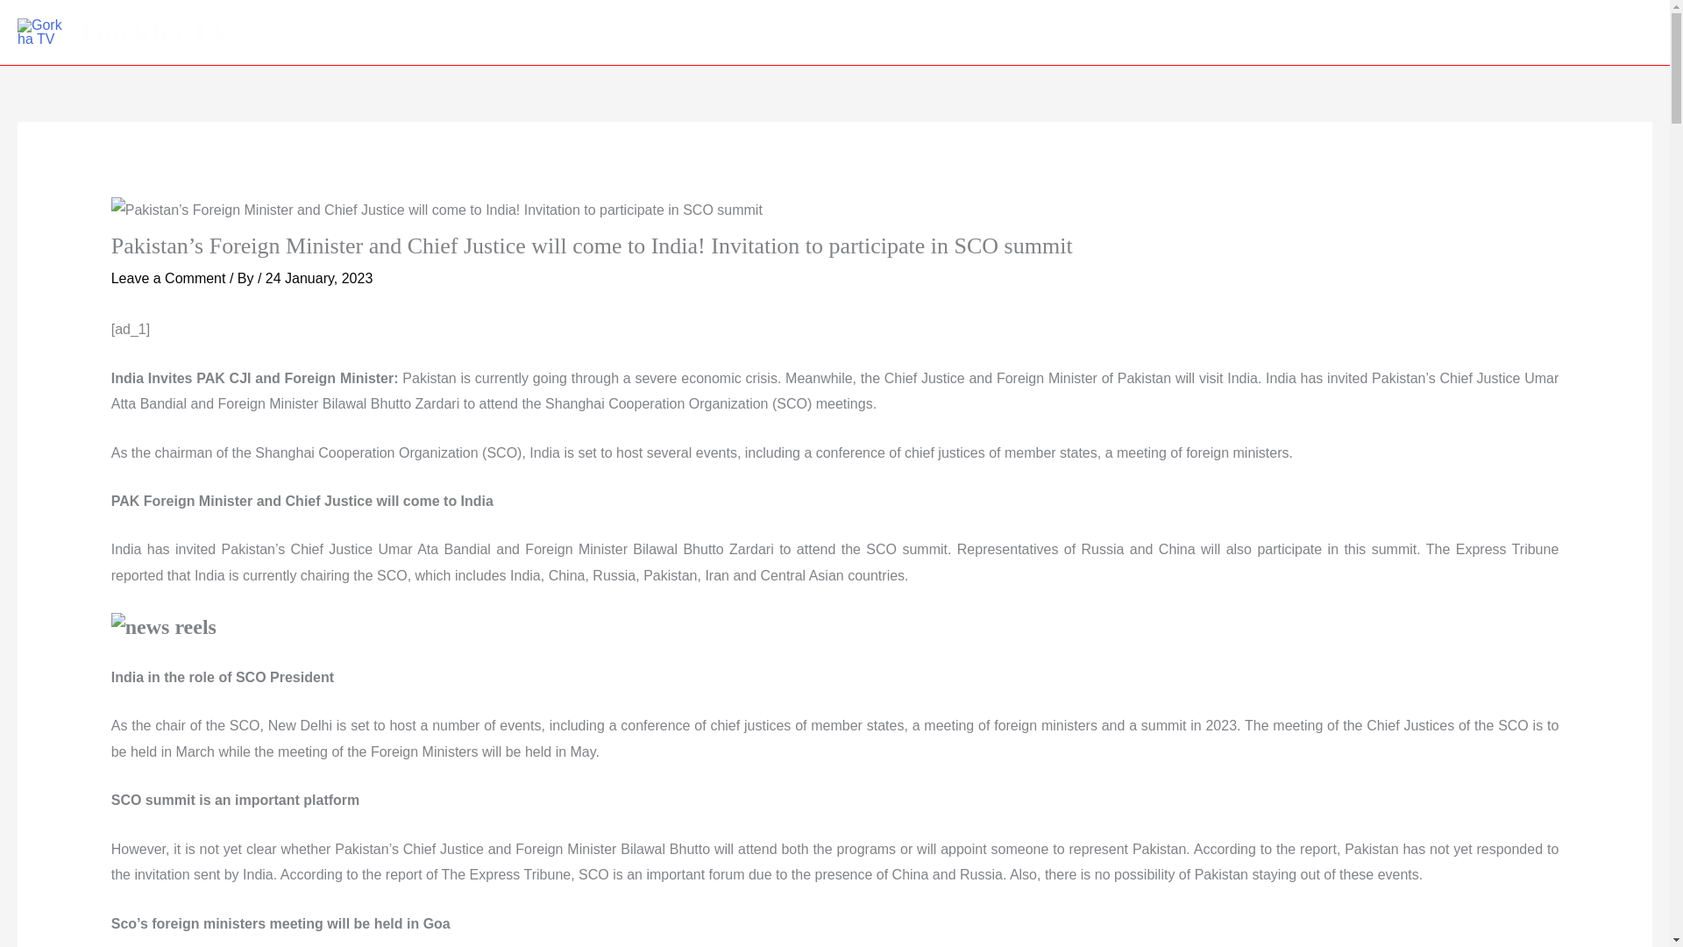  Describe the element at coordinates (1382, 32) in the screenshot. I see `Entertainment` at that location.